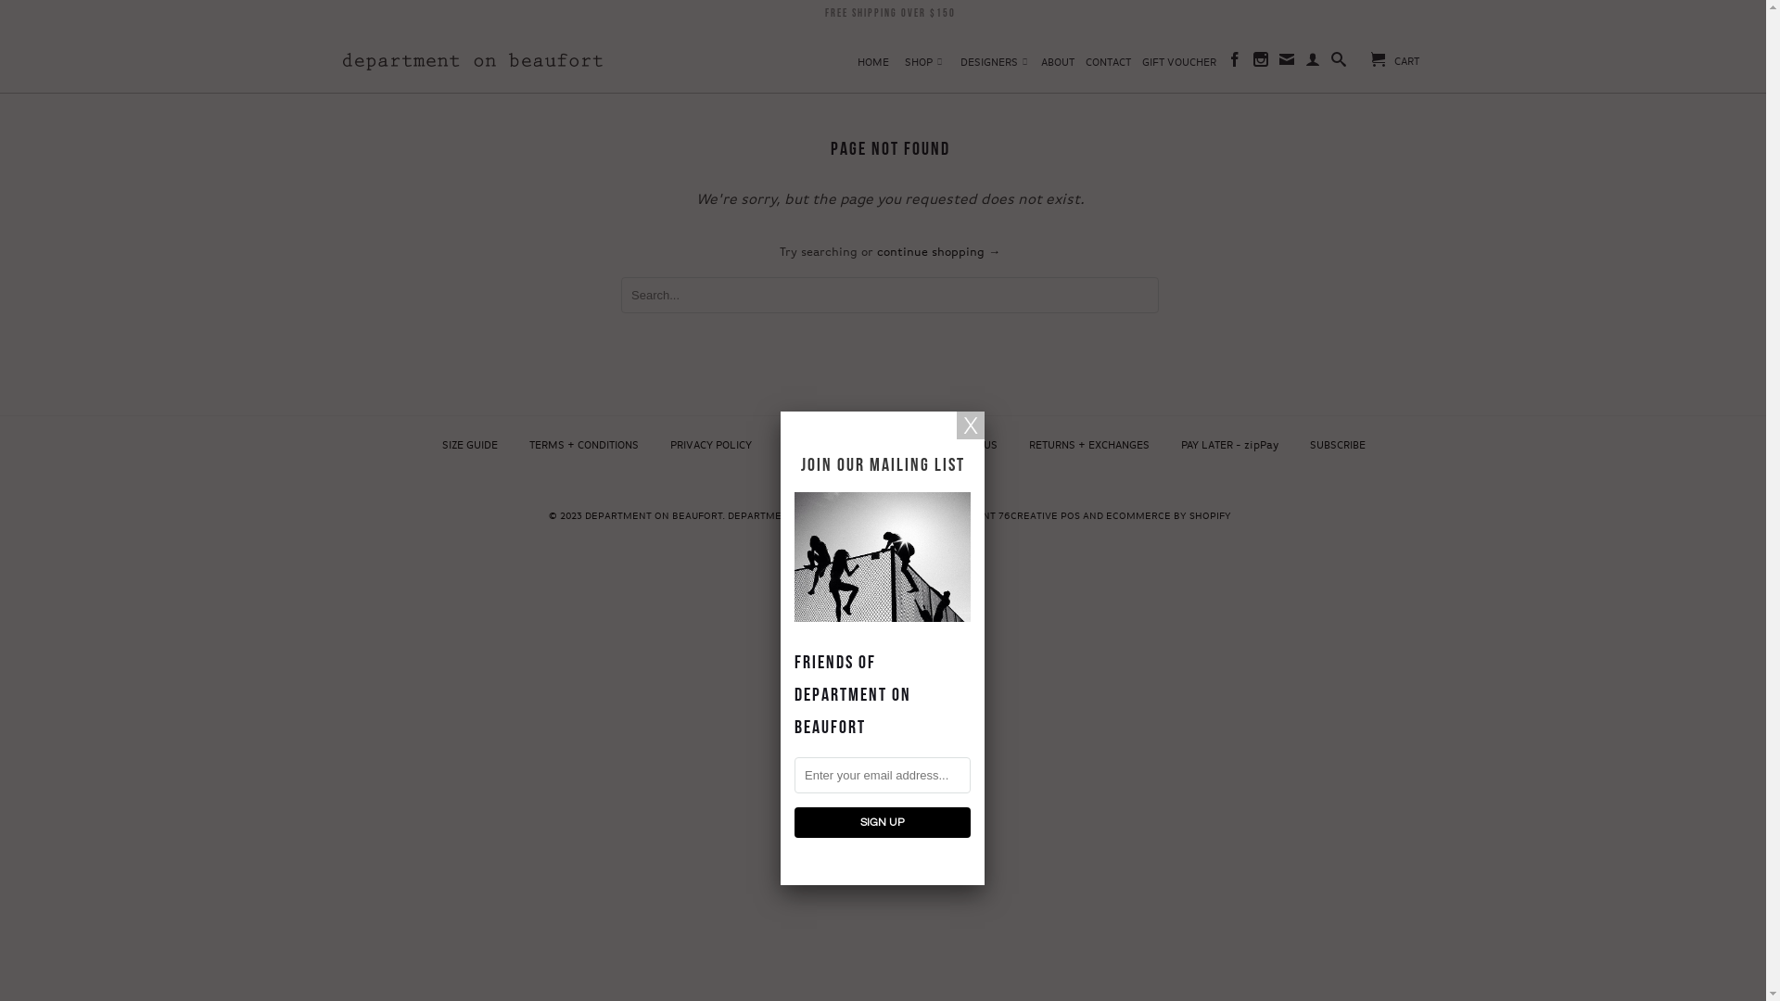 This screenshot has width=1780, height=1001. Describe the element at coordinates (966, 515) in the screenshot. I see `DESIGN + DEVELOPMENT 76CREATIVE` at that location.